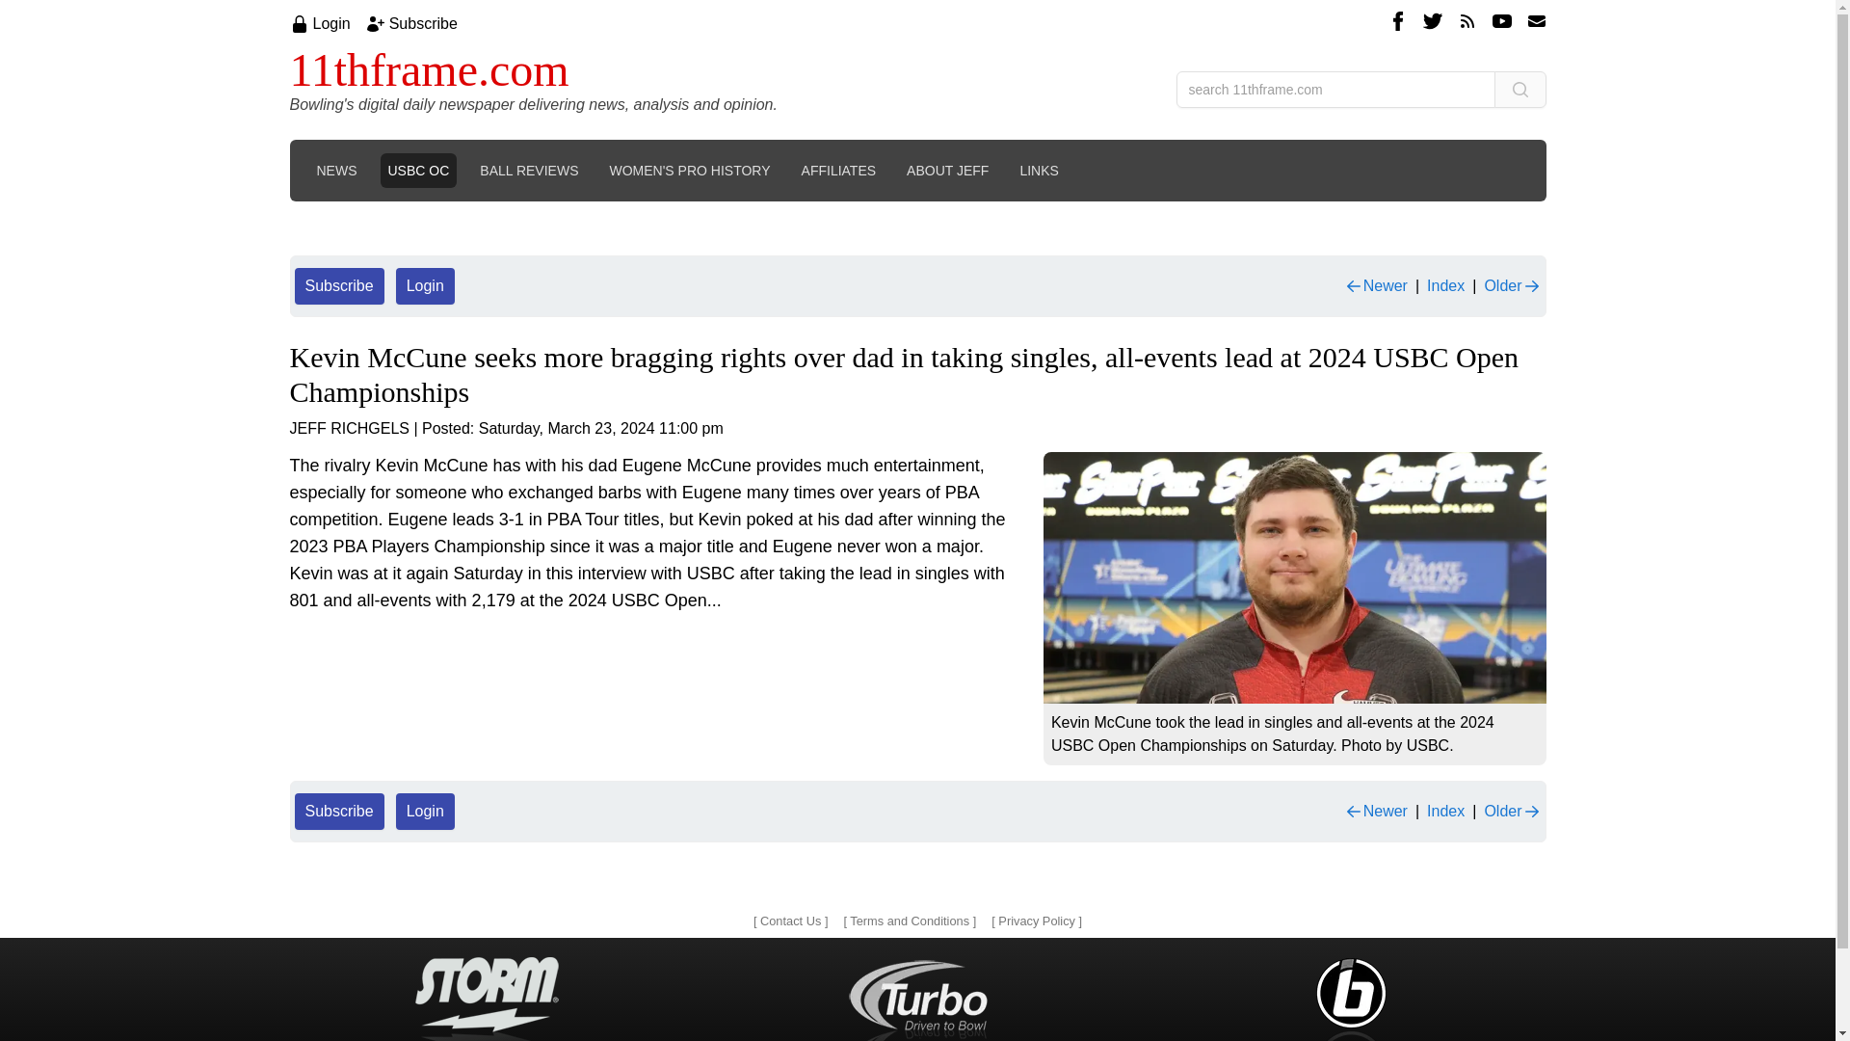  What do you see at coordinates (948, 170) in the screenshot?
I see `ABOUT JEFF` at bounding box center [948, 170].